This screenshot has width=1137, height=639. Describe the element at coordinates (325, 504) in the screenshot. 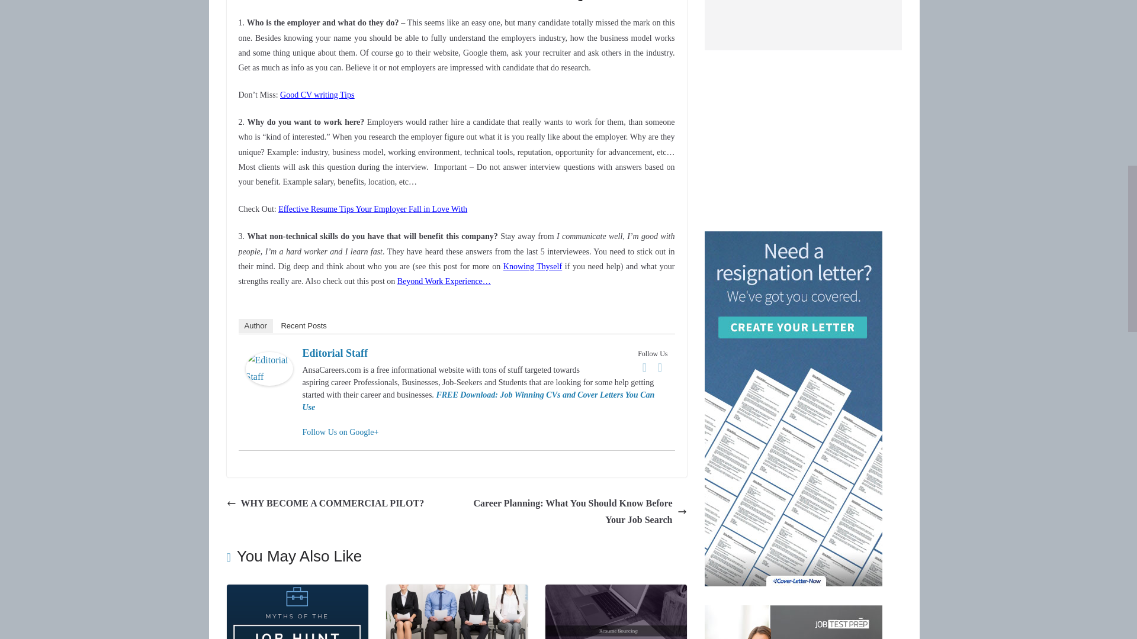

I see `WHY BECOME A COMMERCIAL PILOT?` at that location.